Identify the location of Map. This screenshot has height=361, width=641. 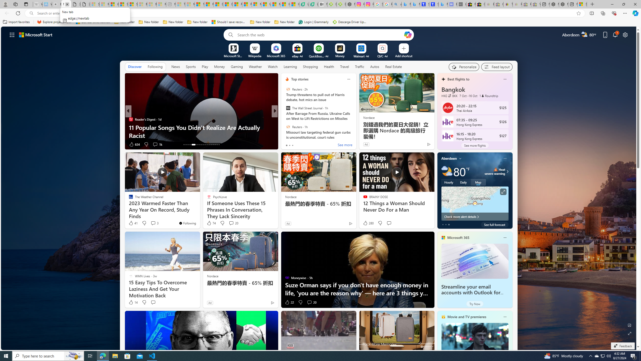
(478, 182).